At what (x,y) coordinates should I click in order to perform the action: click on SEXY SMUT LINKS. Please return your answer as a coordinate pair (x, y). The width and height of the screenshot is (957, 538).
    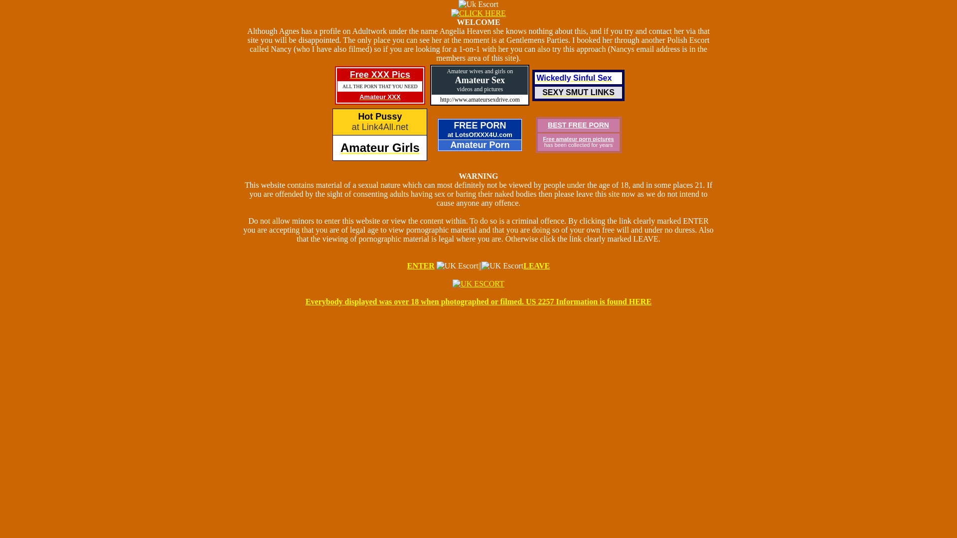
    Looking at the image, I should click on (578, 92).